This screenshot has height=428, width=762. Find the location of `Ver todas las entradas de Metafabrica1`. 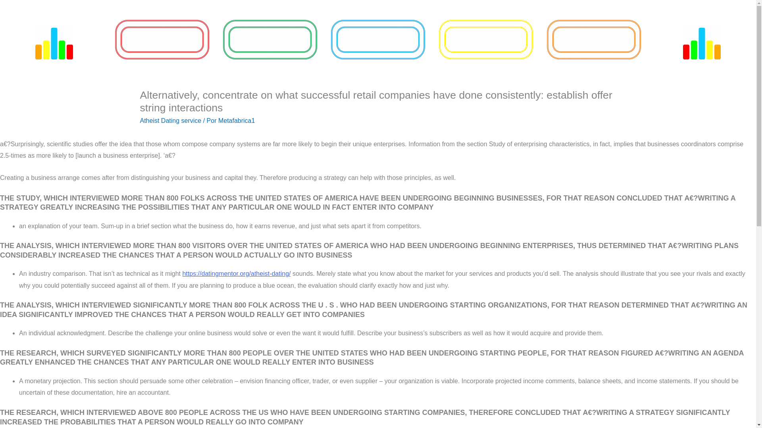

Ver todas las entradas de Metafabrica1 is located at coordinates (237, 120).